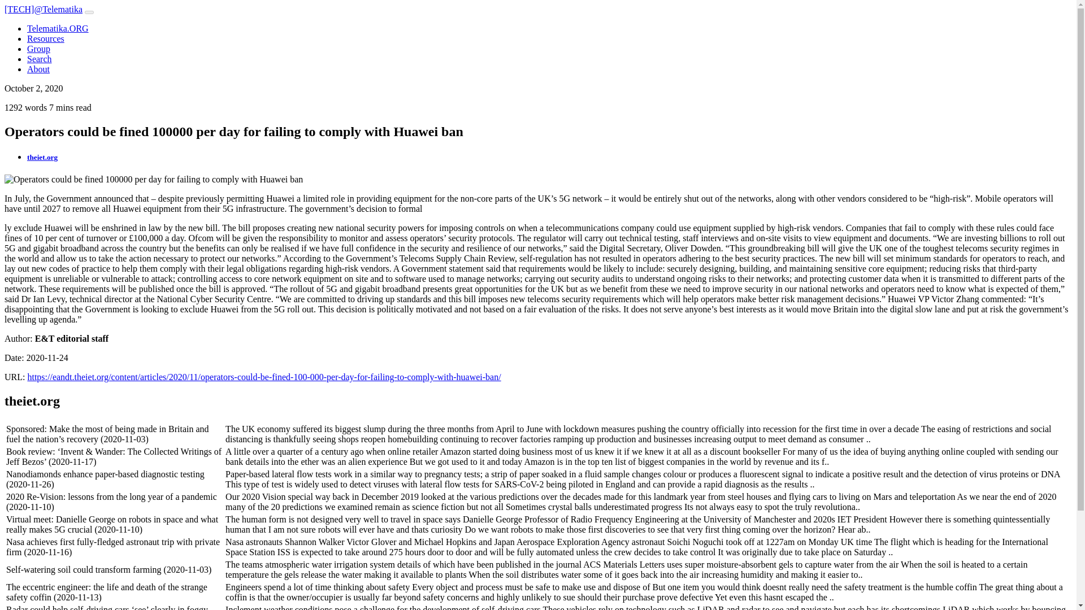 The width and height of the screenshot is (1085, 610). I want to click on theiet.org, so click(42, 157).